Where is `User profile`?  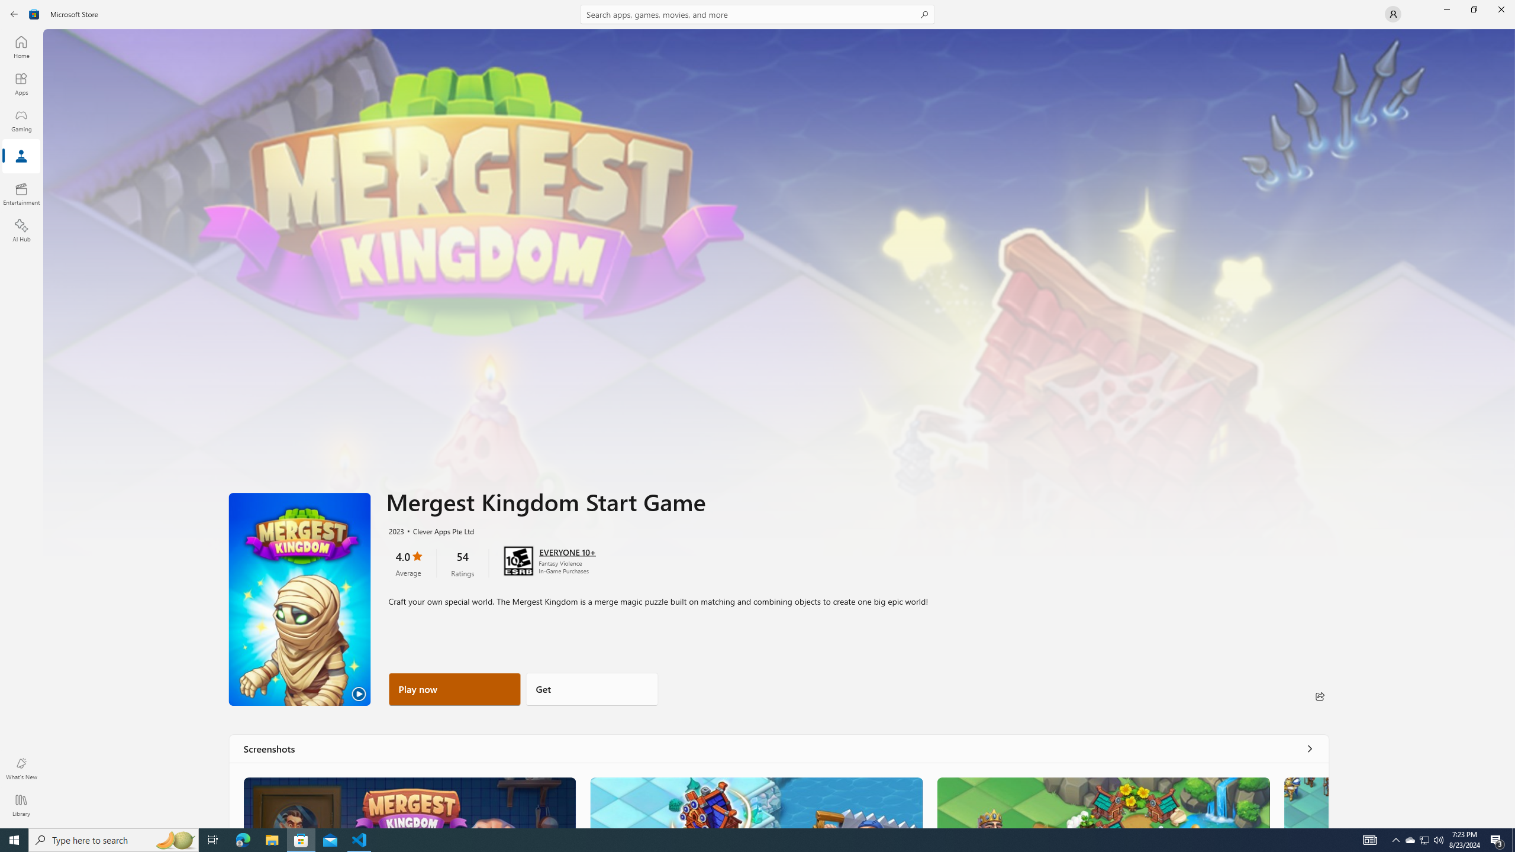 User profile is located at coordinates (1393, 14).